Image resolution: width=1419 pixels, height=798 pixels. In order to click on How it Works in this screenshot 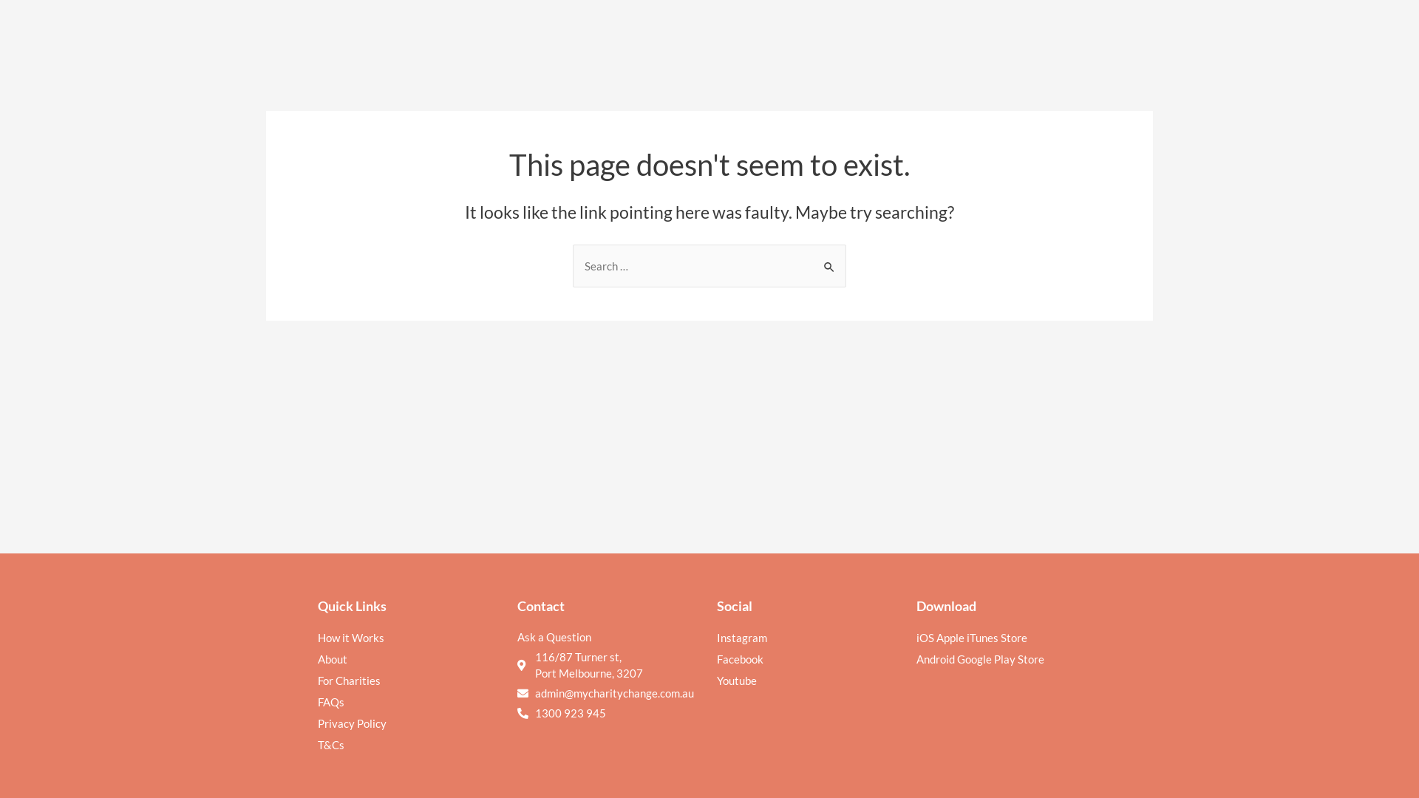, I will do `click(410, 638)`.